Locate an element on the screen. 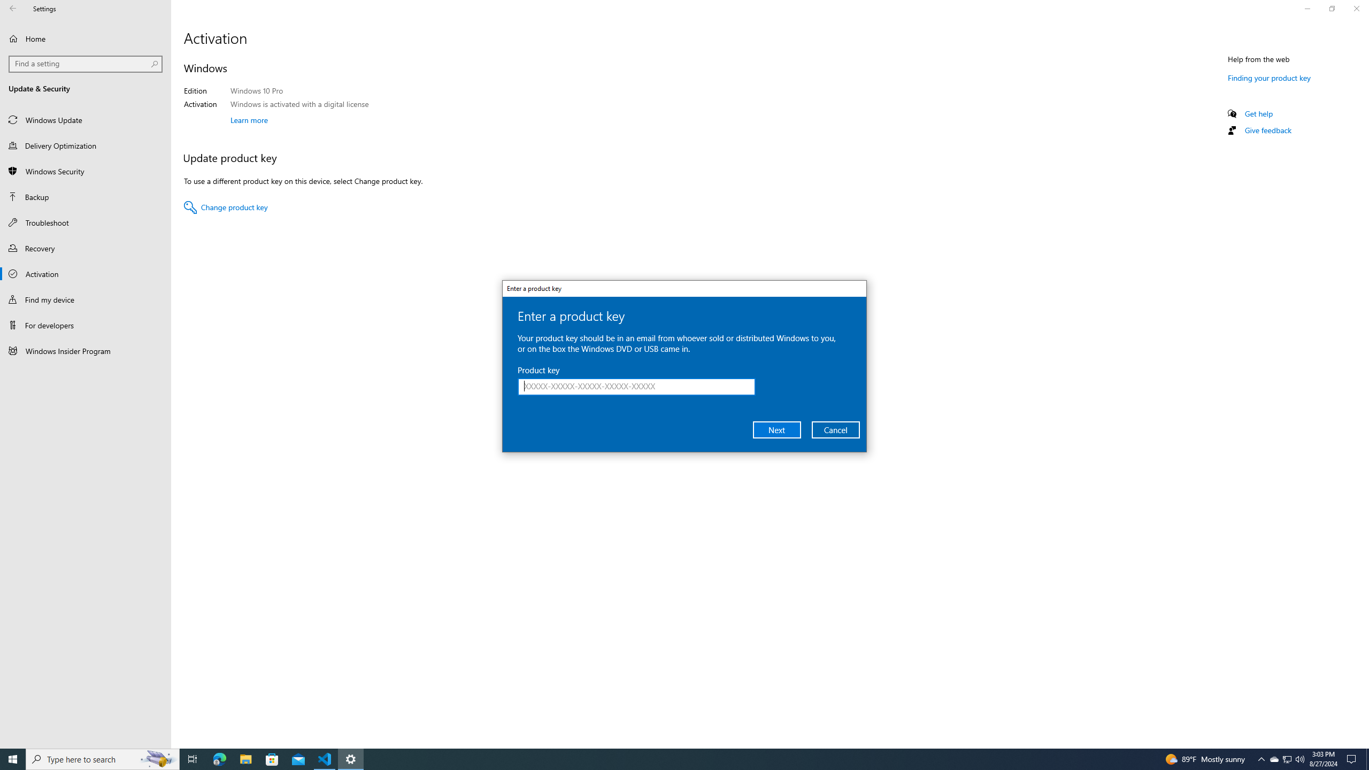 The height and width of the screenshot is (770, 1369). Product key is located at coordinates (636, 387).